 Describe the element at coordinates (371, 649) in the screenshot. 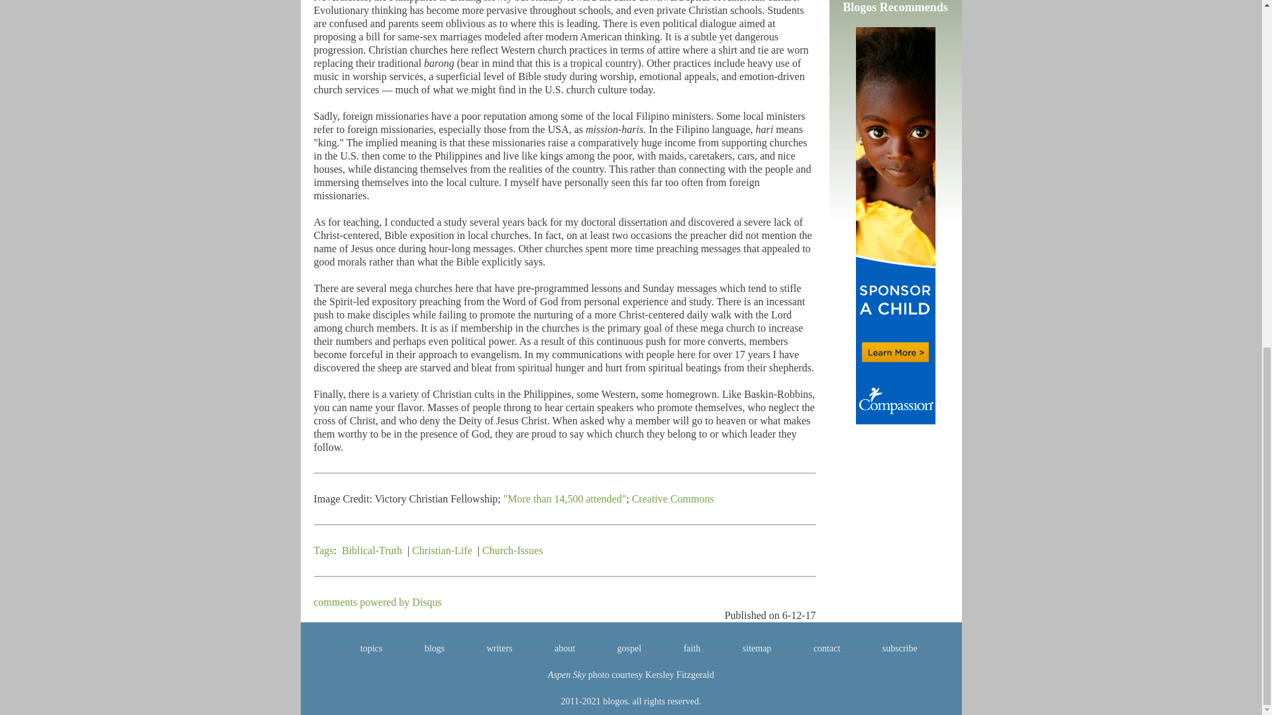

I see `topics` at that location.